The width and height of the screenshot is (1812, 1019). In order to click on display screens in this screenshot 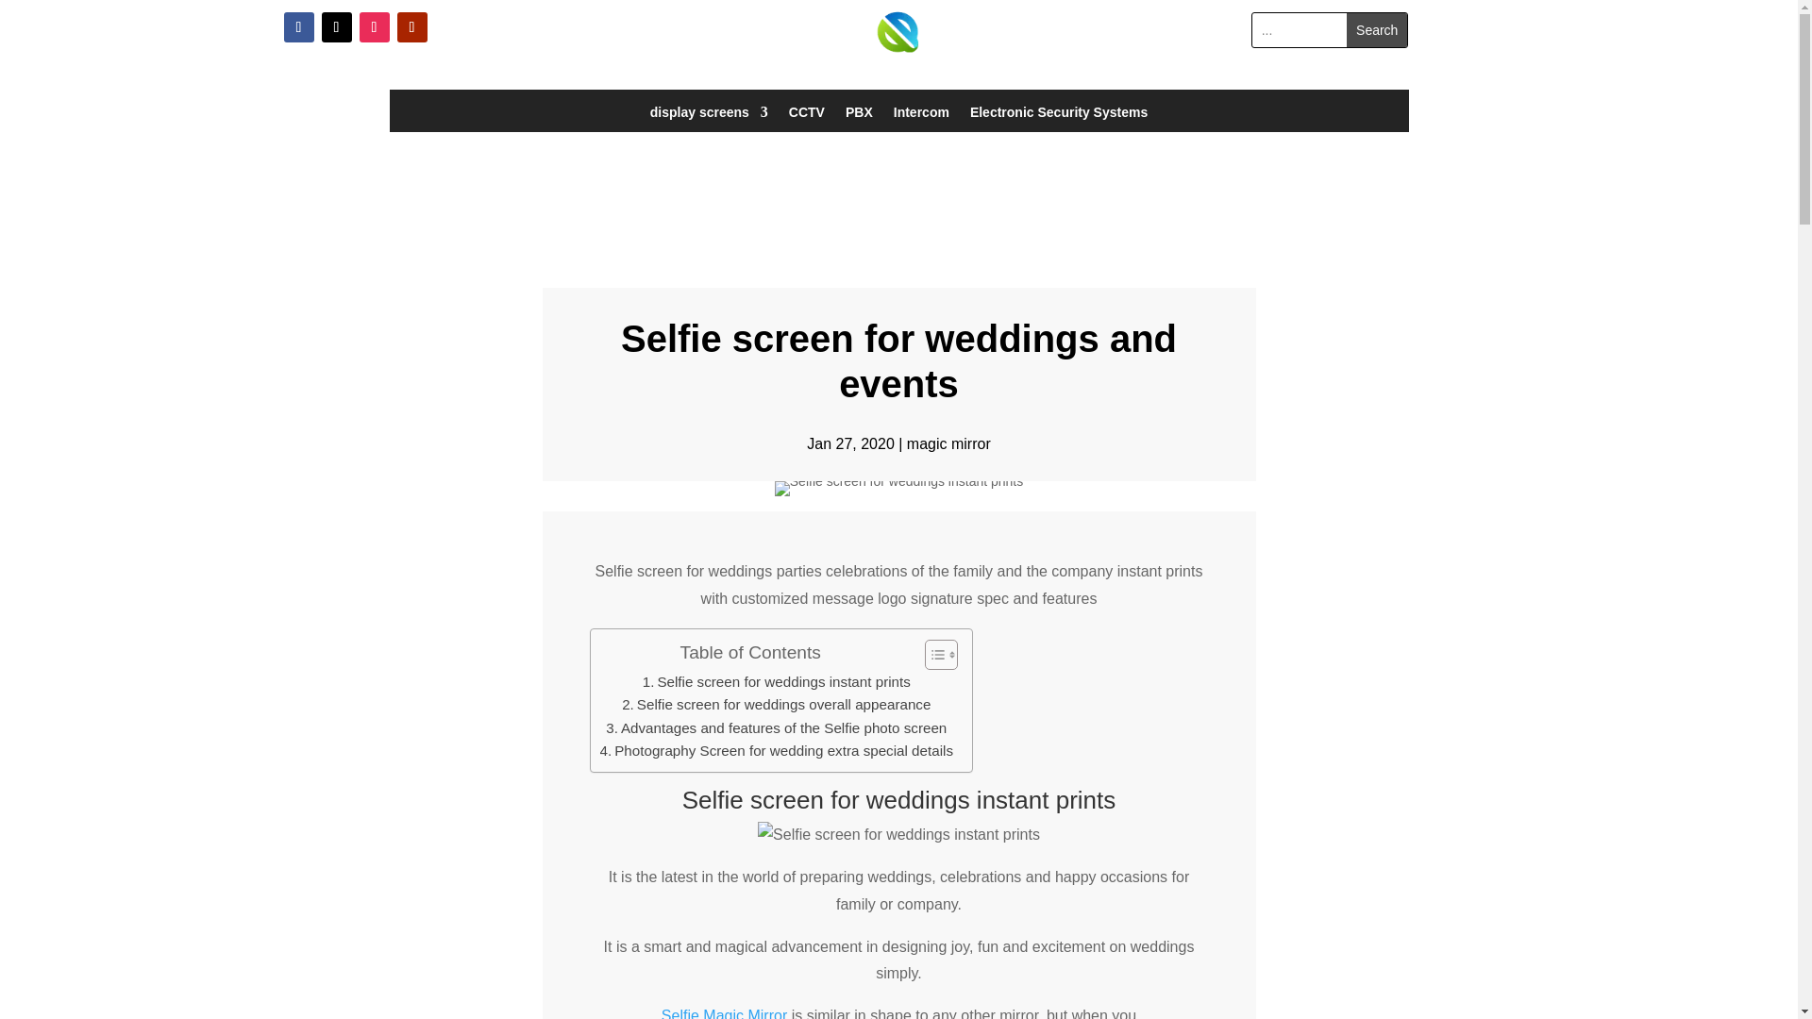, I will do `click(710, 115)`.